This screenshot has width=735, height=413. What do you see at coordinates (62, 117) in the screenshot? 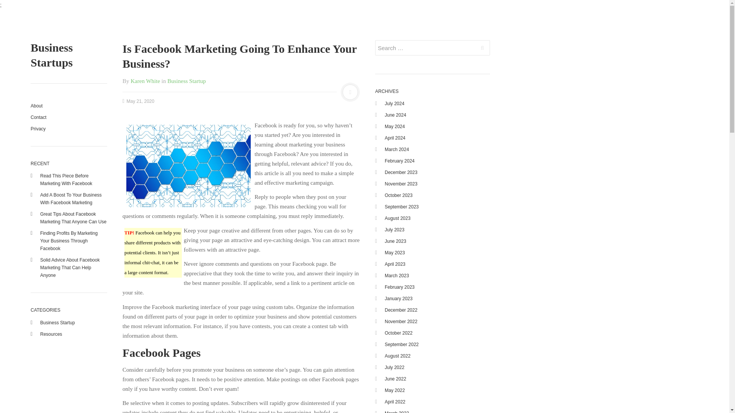
I see `Contact` at bounding box center [62, 117].